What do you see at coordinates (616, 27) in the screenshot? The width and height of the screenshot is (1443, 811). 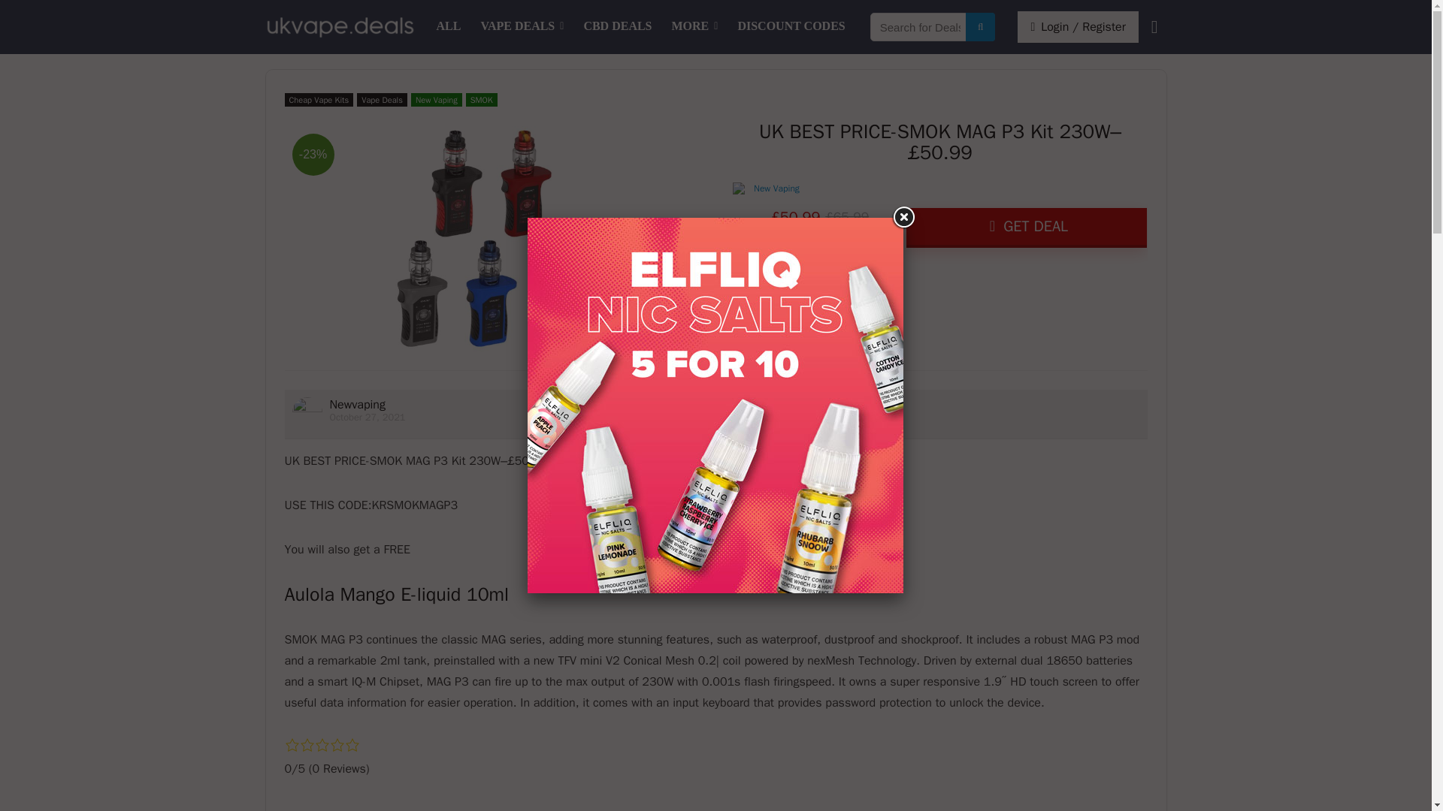 I see `CBD Deals UK` at bounding box center [616, 27].